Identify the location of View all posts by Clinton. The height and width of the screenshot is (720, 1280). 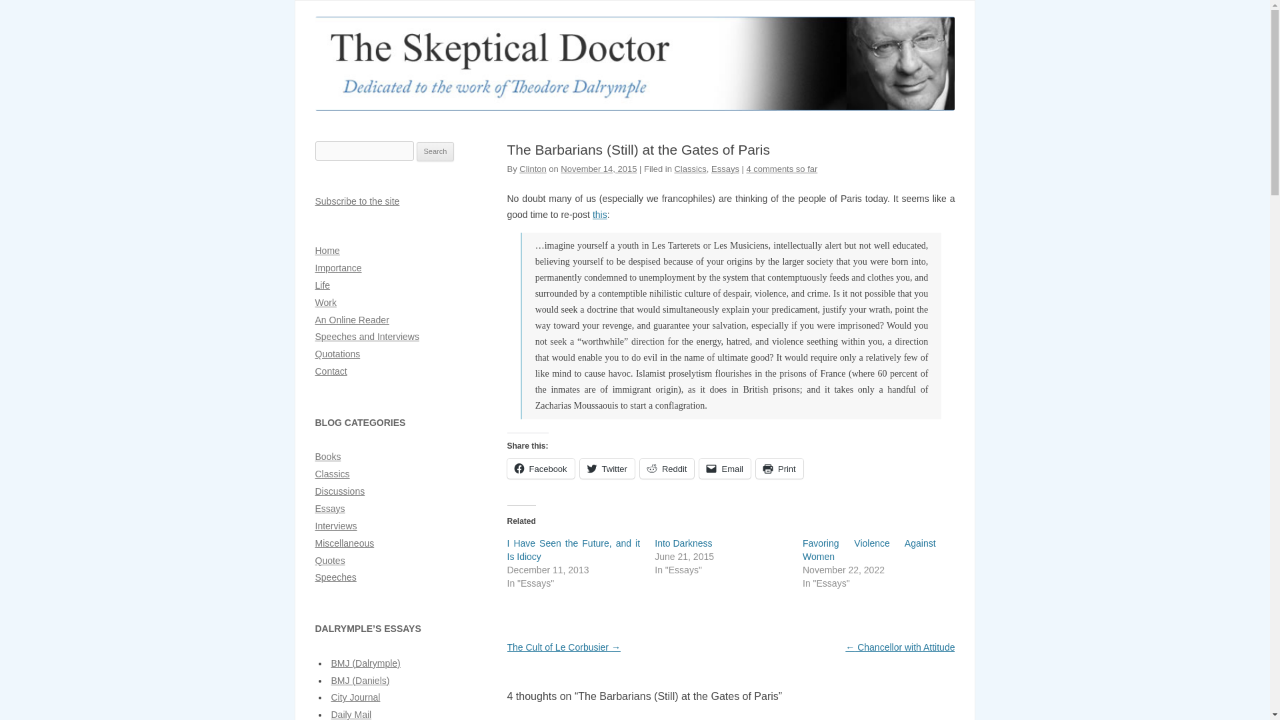
(533, 169).